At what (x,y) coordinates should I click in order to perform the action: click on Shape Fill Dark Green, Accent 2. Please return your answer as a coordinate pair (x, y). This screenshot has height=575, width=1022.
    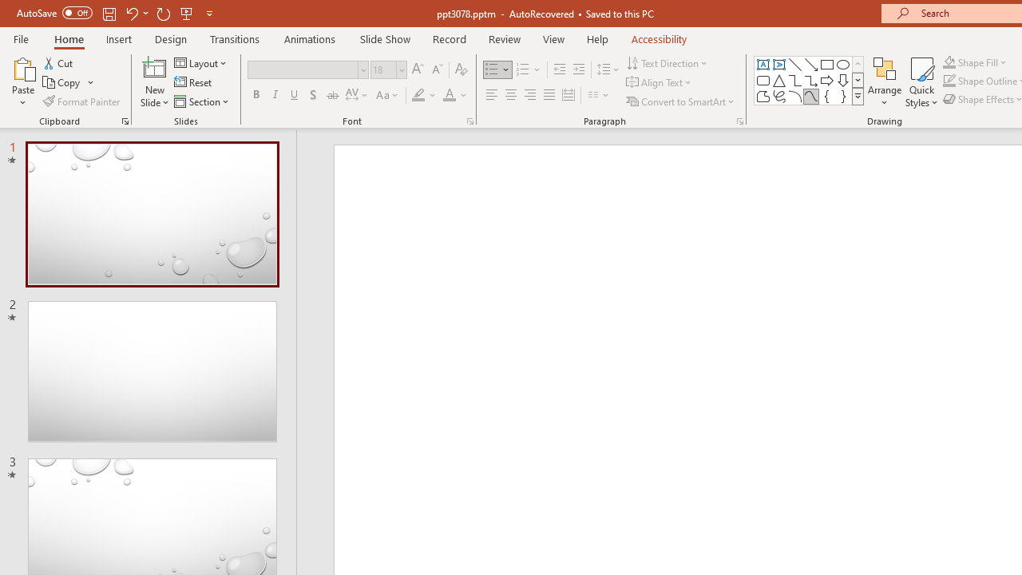
    Looking at the image, I should click on (949, 62).